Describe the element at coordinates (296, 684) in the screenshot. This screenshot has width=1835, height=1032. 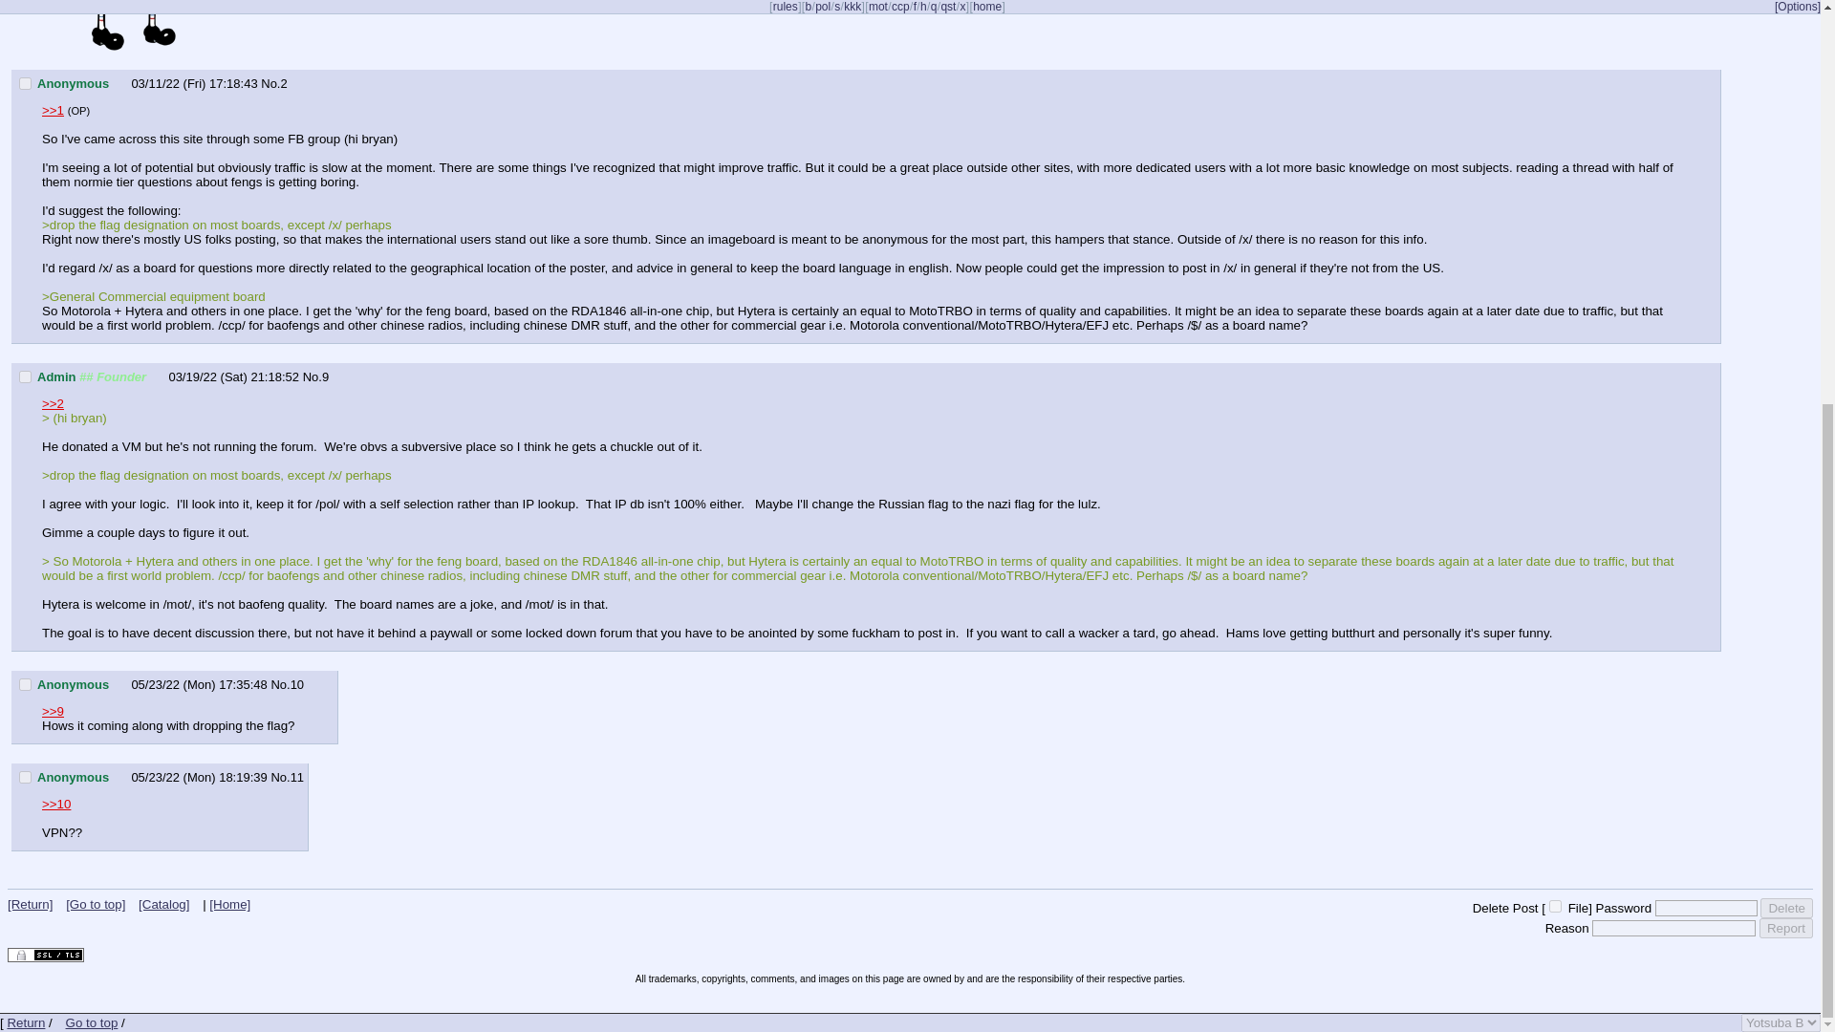
I see `10` at that location.